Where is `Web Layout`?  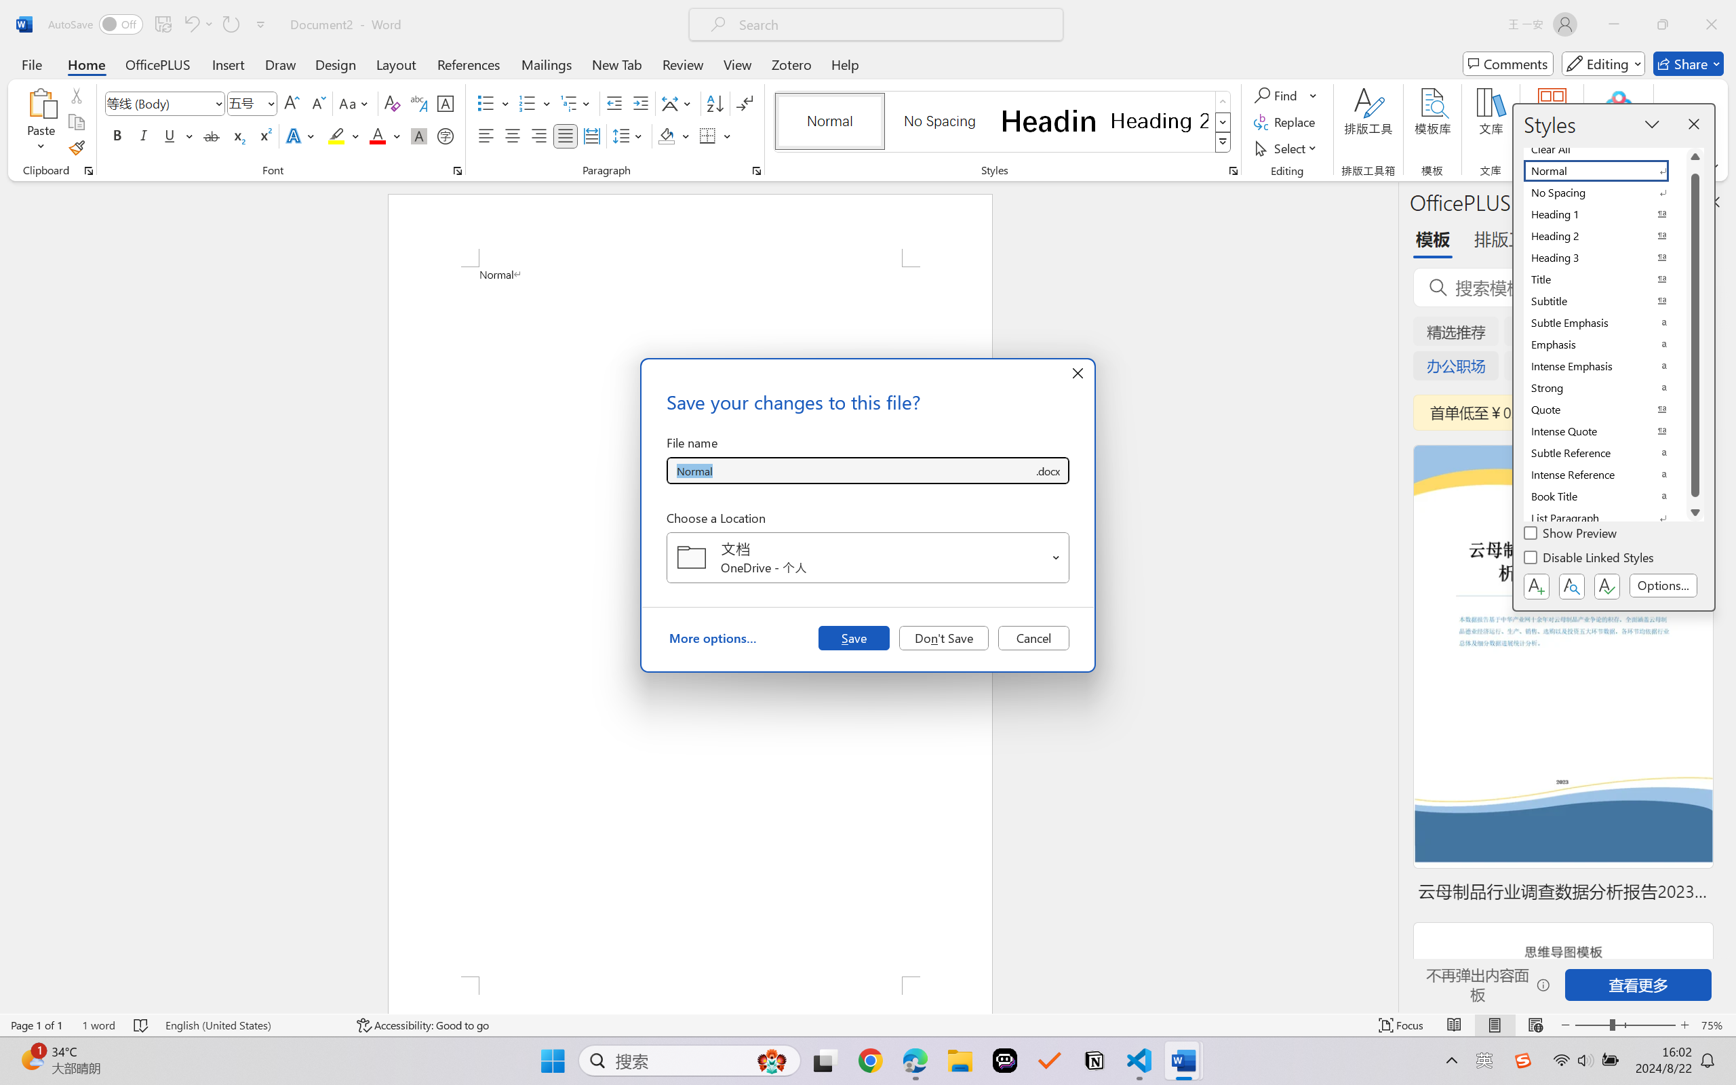
Web Layout is located at coordinates (1535, 1025).